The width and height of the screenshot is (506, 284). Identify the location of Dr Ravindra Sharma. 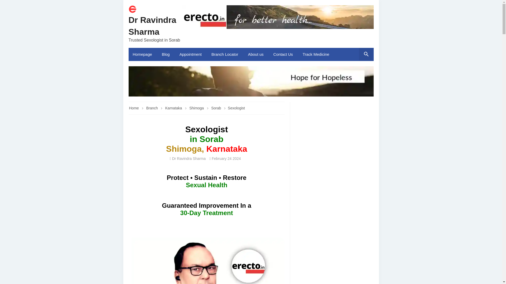
(152, 26).